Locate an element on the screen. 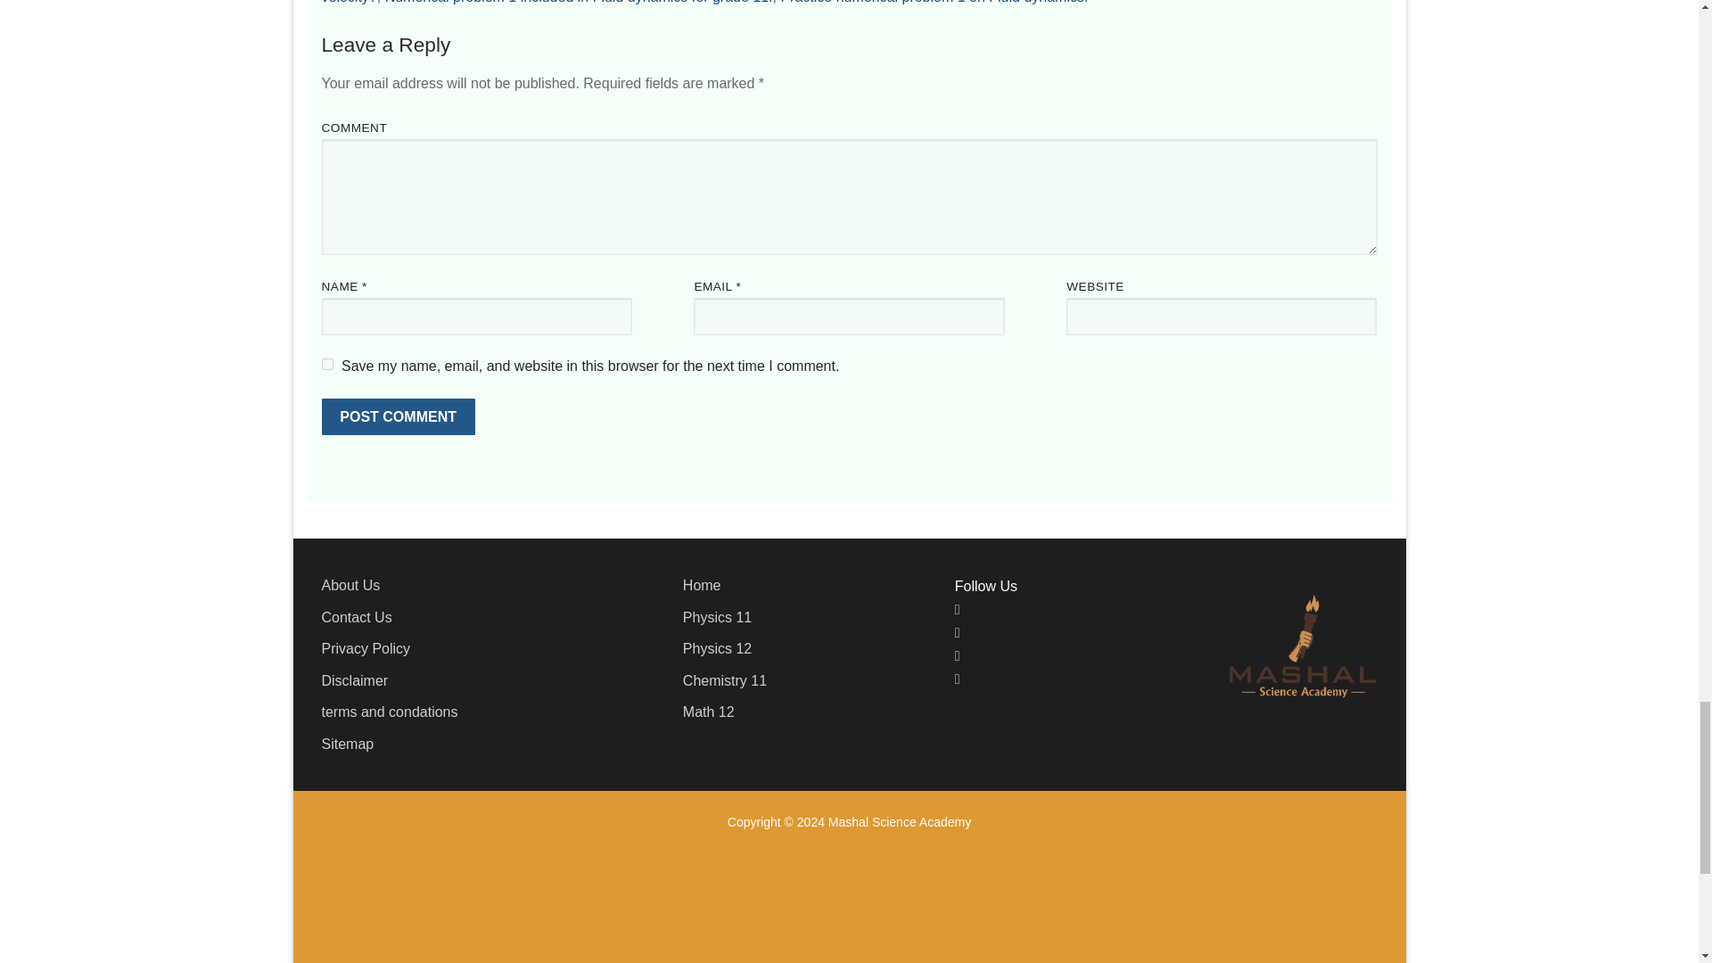  Post Comment is located at coordinates (398, 417).